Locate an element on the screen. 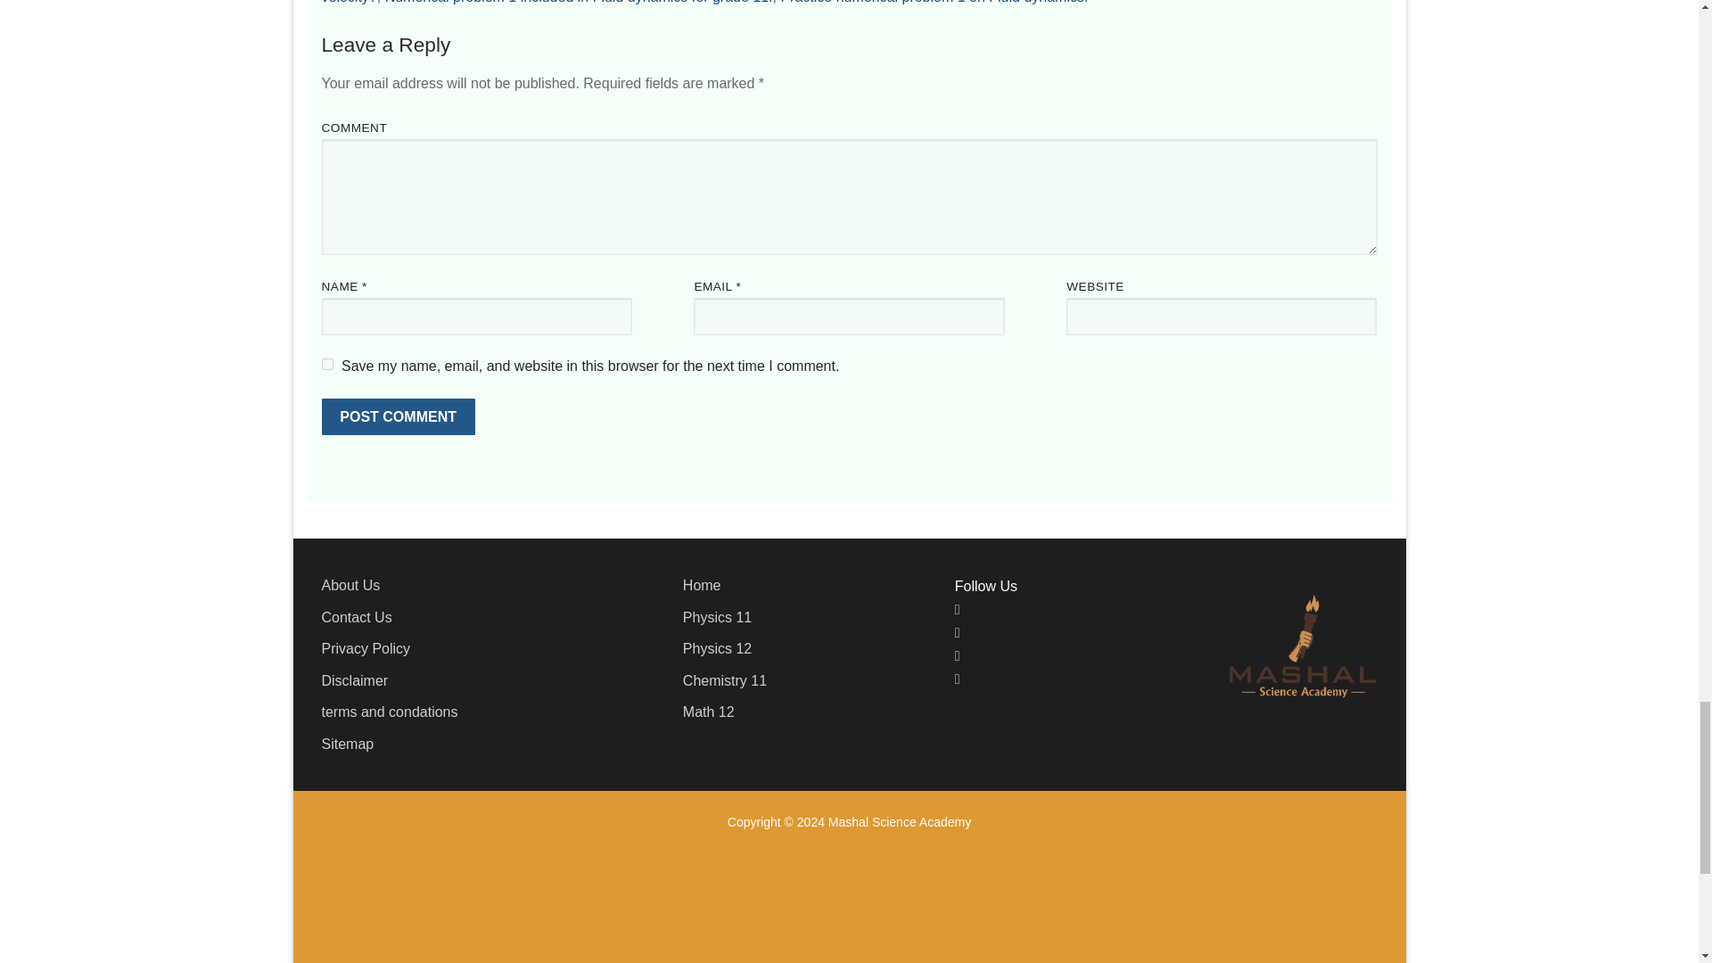  Post Comment is located at coordinates (398, 417).